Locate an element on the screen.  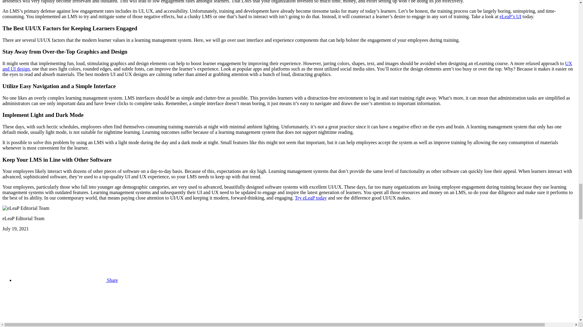
Share is located at coordinates (66, 280).